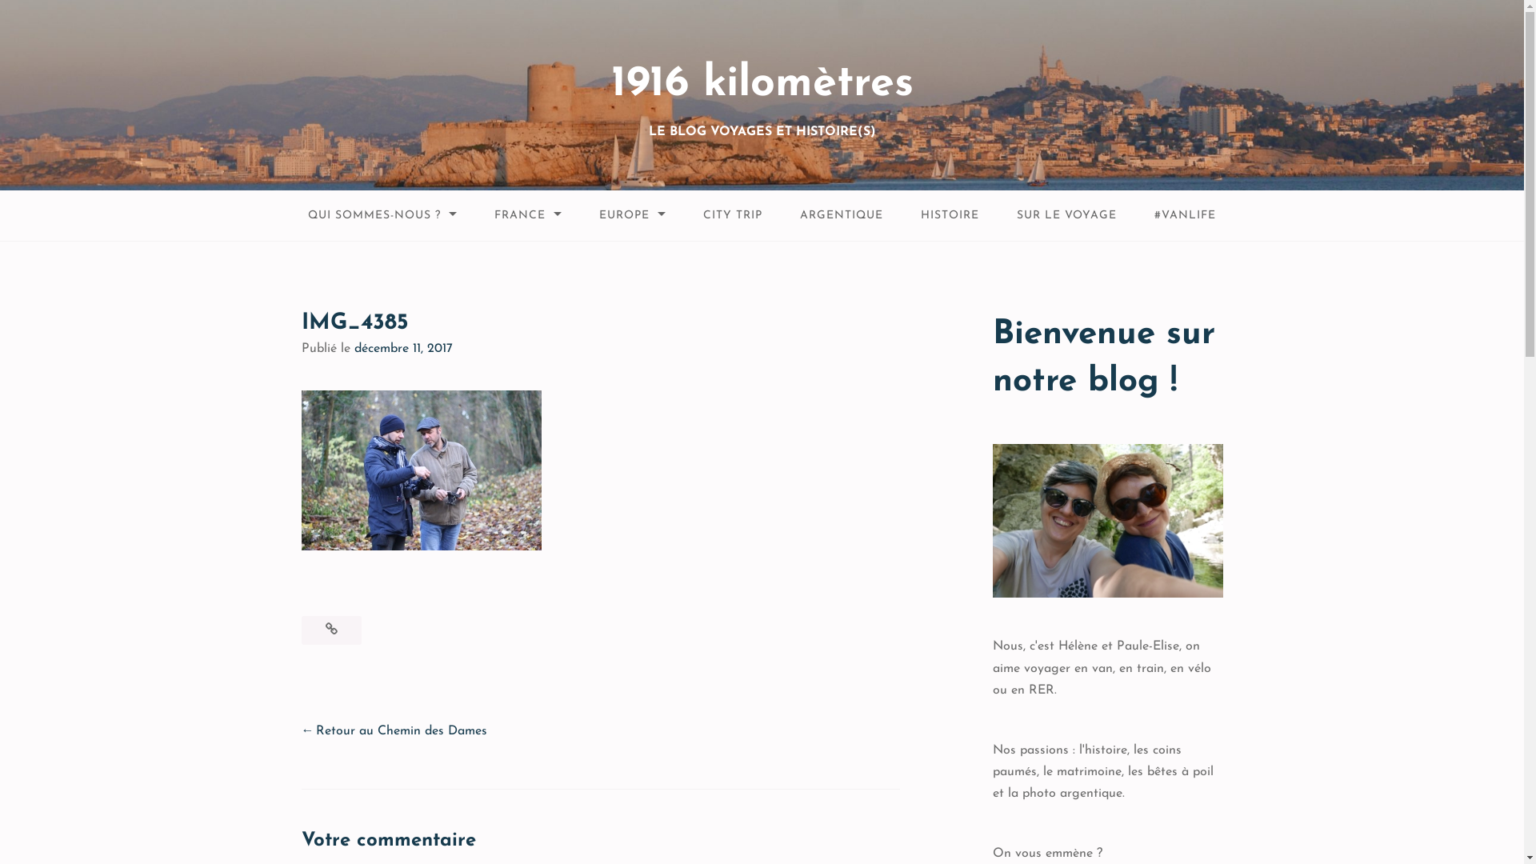 The width and height of the screenshot is (1536, 864). I want to click on HISTOIRE, so click(950, 216).